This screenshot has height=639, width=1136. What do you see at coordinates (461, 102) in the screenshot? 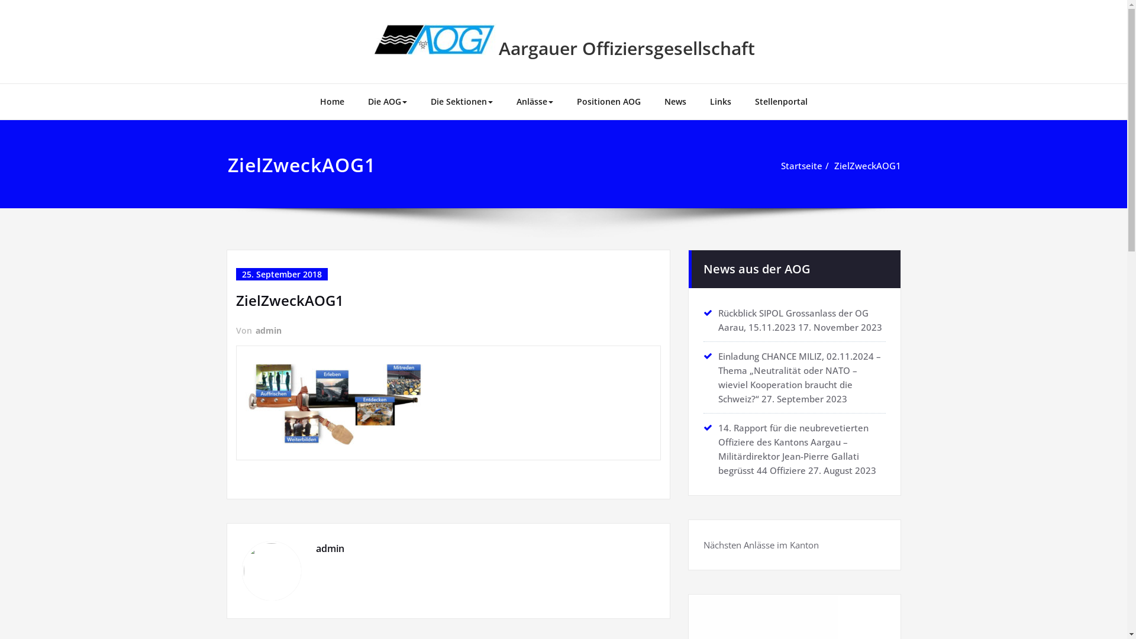
I see `Die Sektionen` at bounding box center [461, 102].